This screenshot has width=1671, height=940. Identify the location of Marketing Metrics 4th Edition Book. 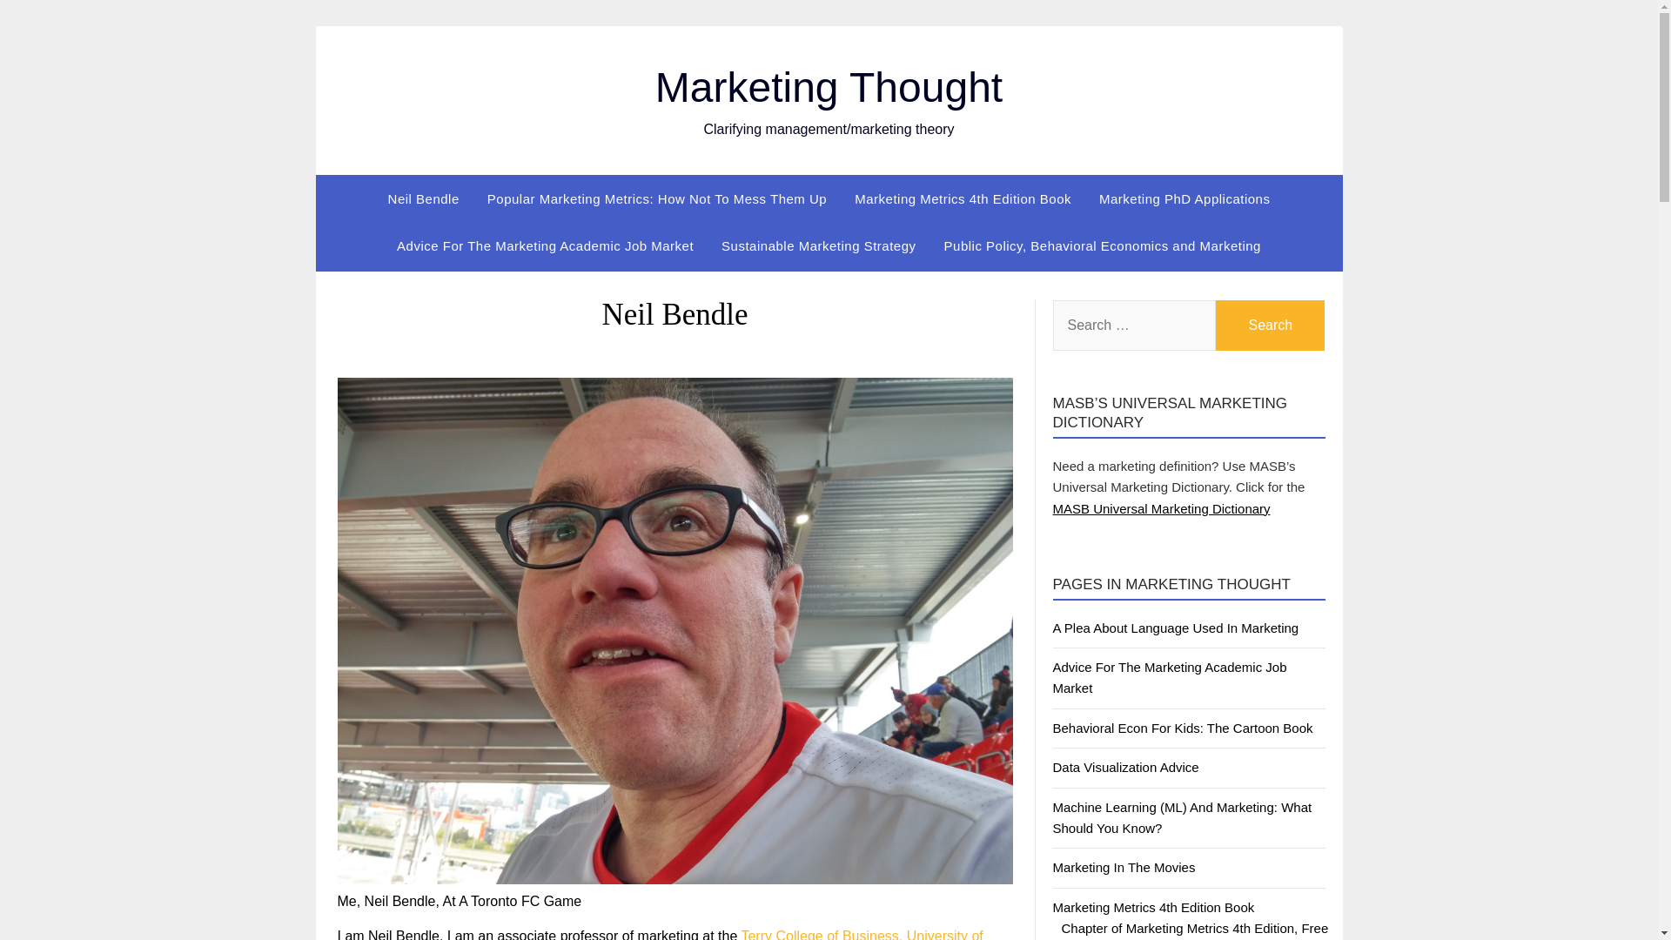
(963, 198).